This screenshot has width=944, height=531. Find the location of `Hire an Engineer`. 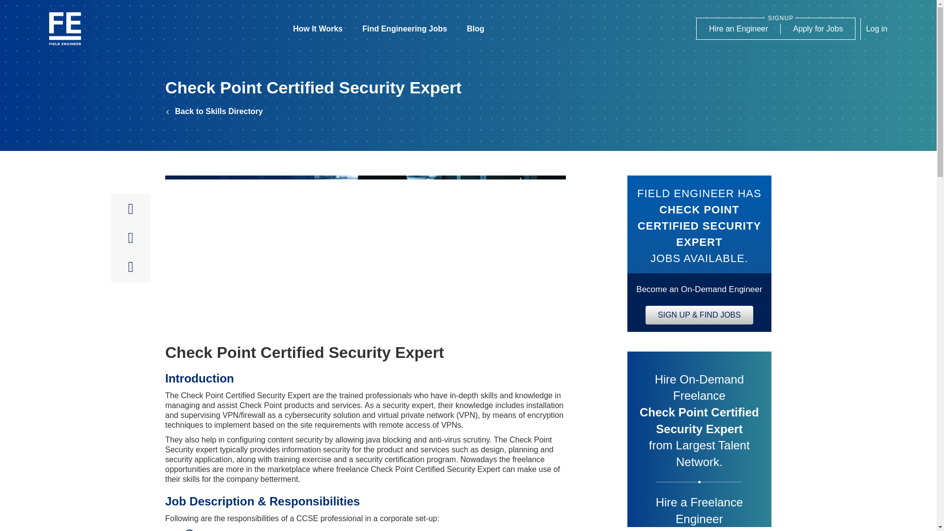

Hire an Engineer is located at coordinates (738, 29).